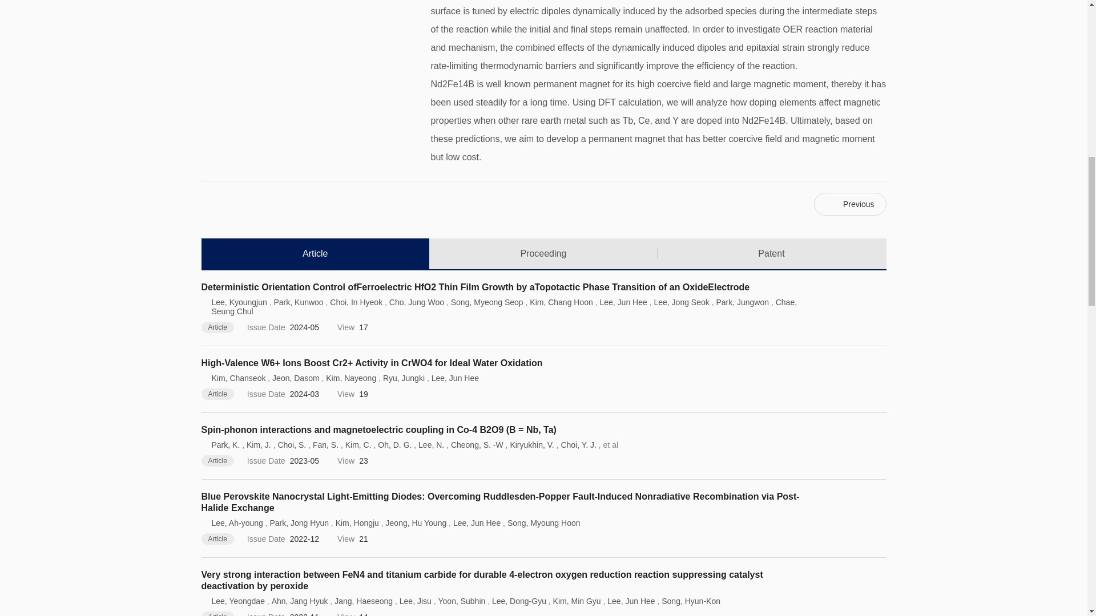 This screenshot has height=616, width=1096. What do you see at coordinates (759, 287) in the screenshot?
I see `File` at bounding box center [759, 287].